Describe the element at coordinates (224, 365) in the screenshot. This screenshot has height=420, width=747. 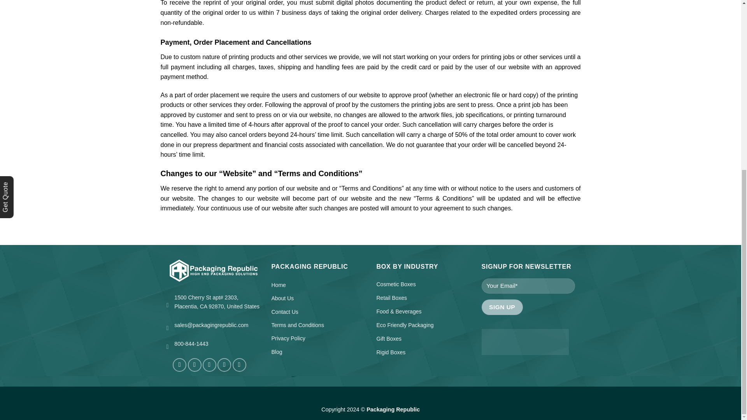
I see `Follow on Pinterest` at that location.